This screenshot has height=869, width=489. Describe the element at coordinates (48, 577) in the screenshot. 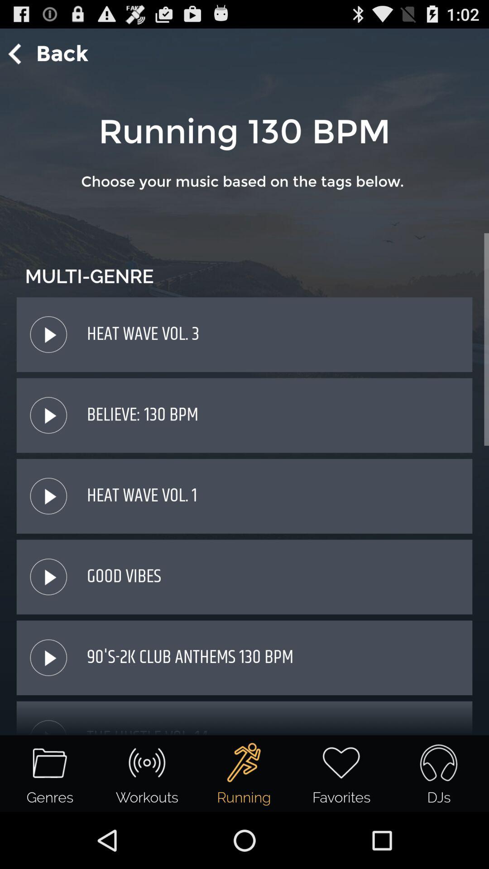

I see `select the pause icon from the last to 2nd` at that location.